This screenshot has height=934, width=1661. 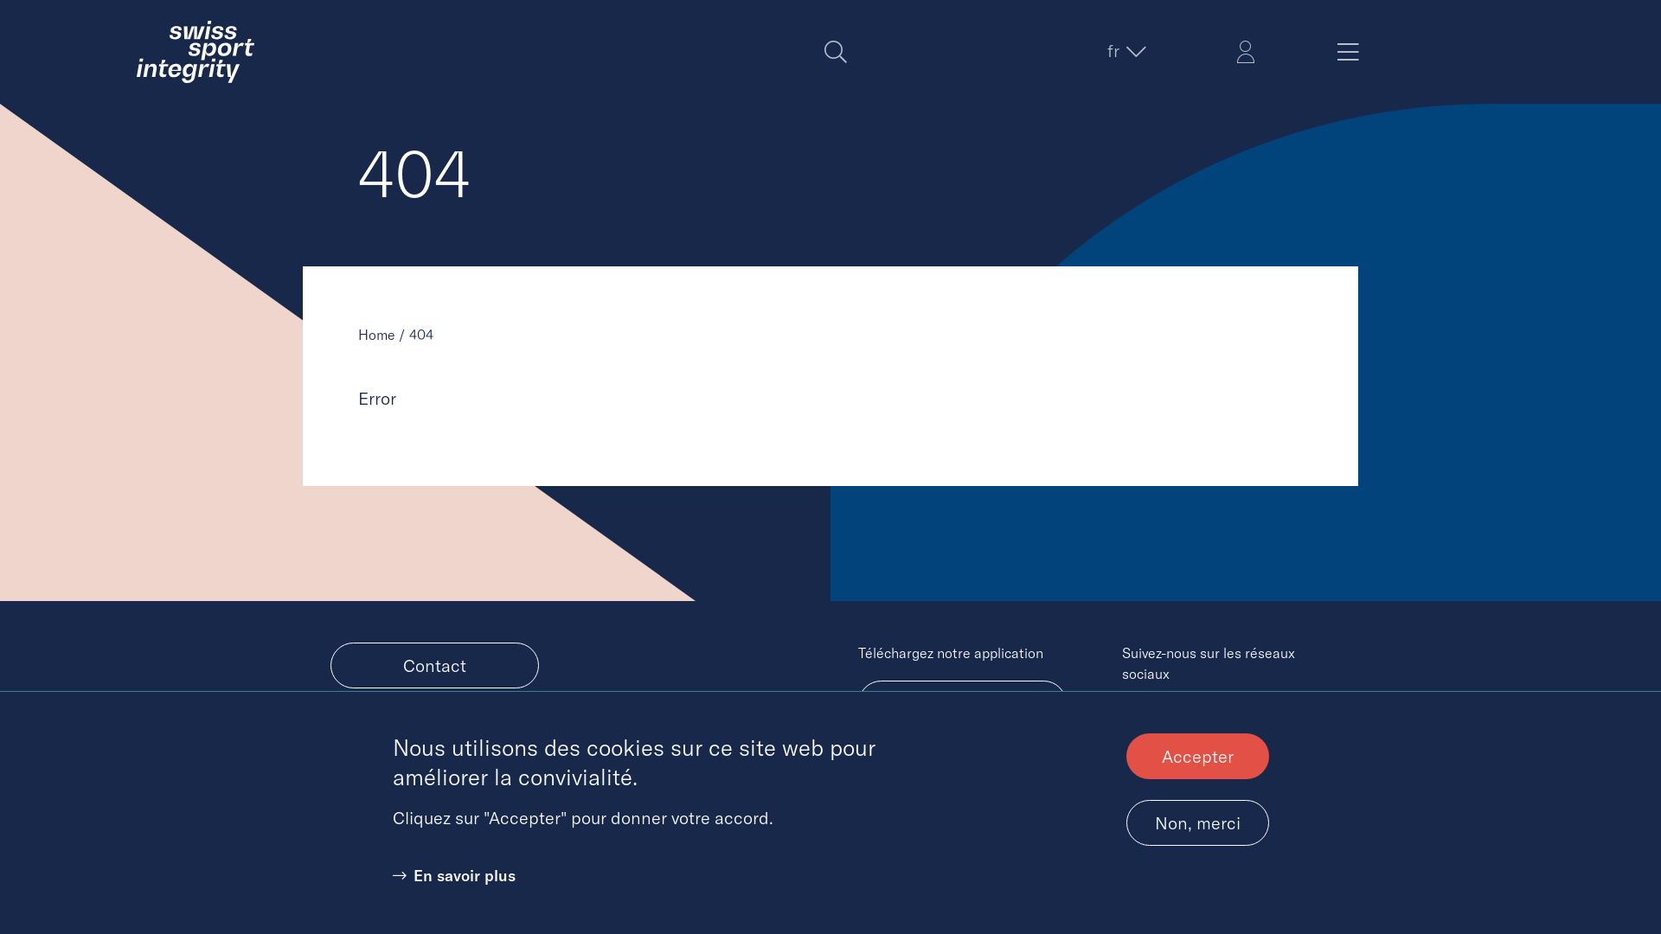 What do you see at coordinates (1246, 52) in the screenshot?
I see `Login Simon` at bounding box center [1246, 52].